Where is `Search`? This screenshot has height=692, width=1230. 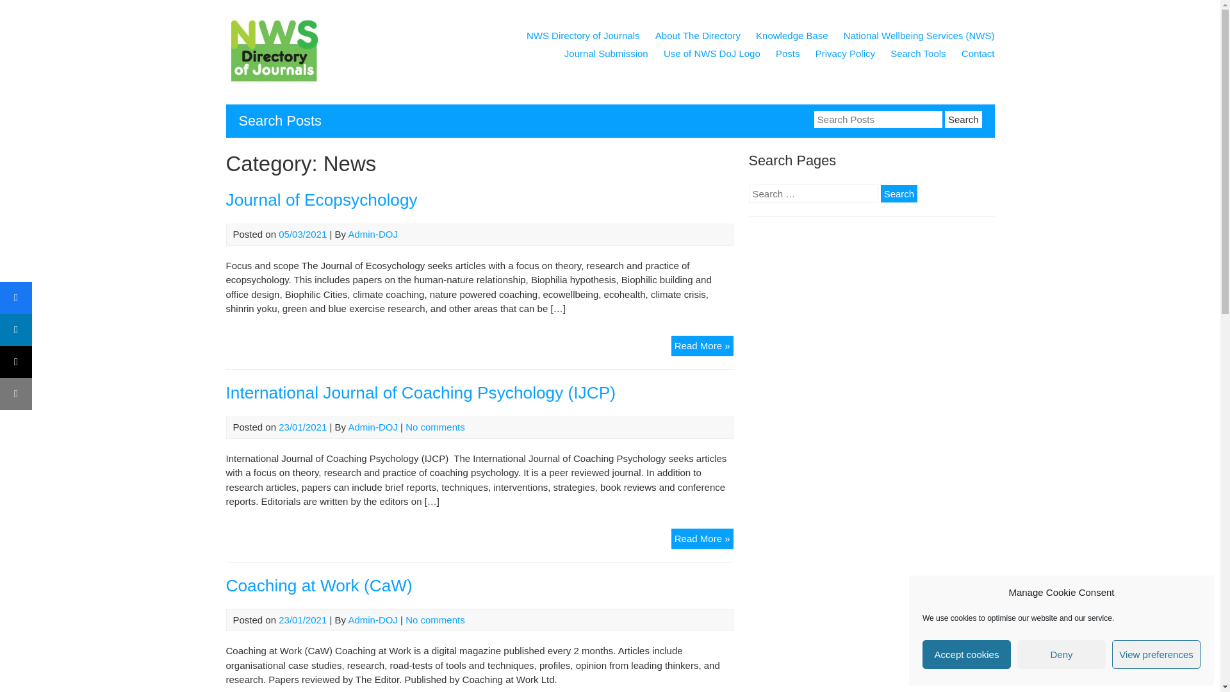 Search is located at coordinates (899, 194).